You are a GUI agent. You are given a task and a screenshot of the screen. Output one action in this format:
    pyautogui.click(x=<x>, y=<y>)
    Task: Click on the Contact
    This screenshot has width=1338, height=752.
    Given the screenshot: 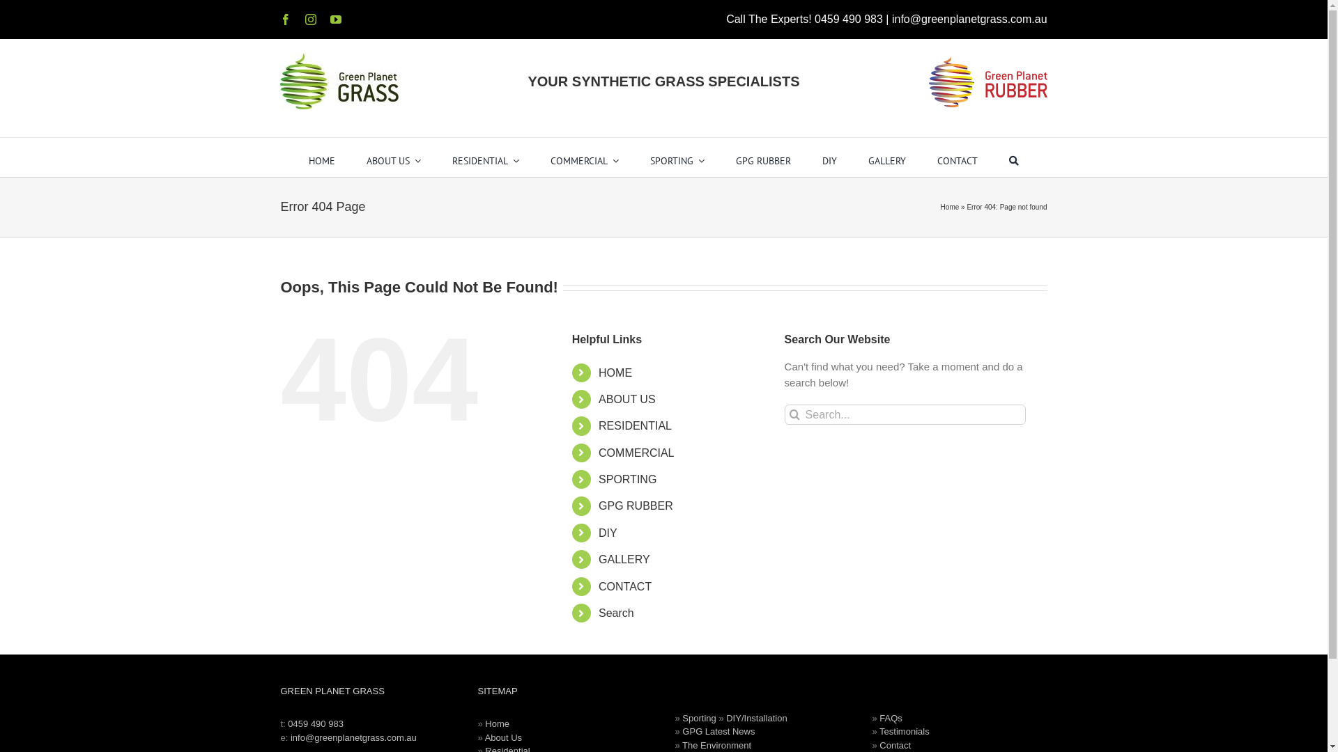 What is the action you would take?
    pyautogui.click(x=895, y=745)
    